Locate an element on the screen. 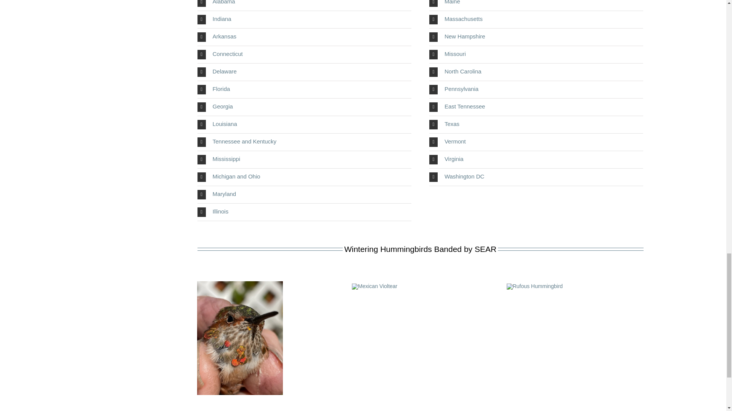 Image resolution: width=732 pixels, height=411 pixels. Alabama is located at coordinates (304, 5).